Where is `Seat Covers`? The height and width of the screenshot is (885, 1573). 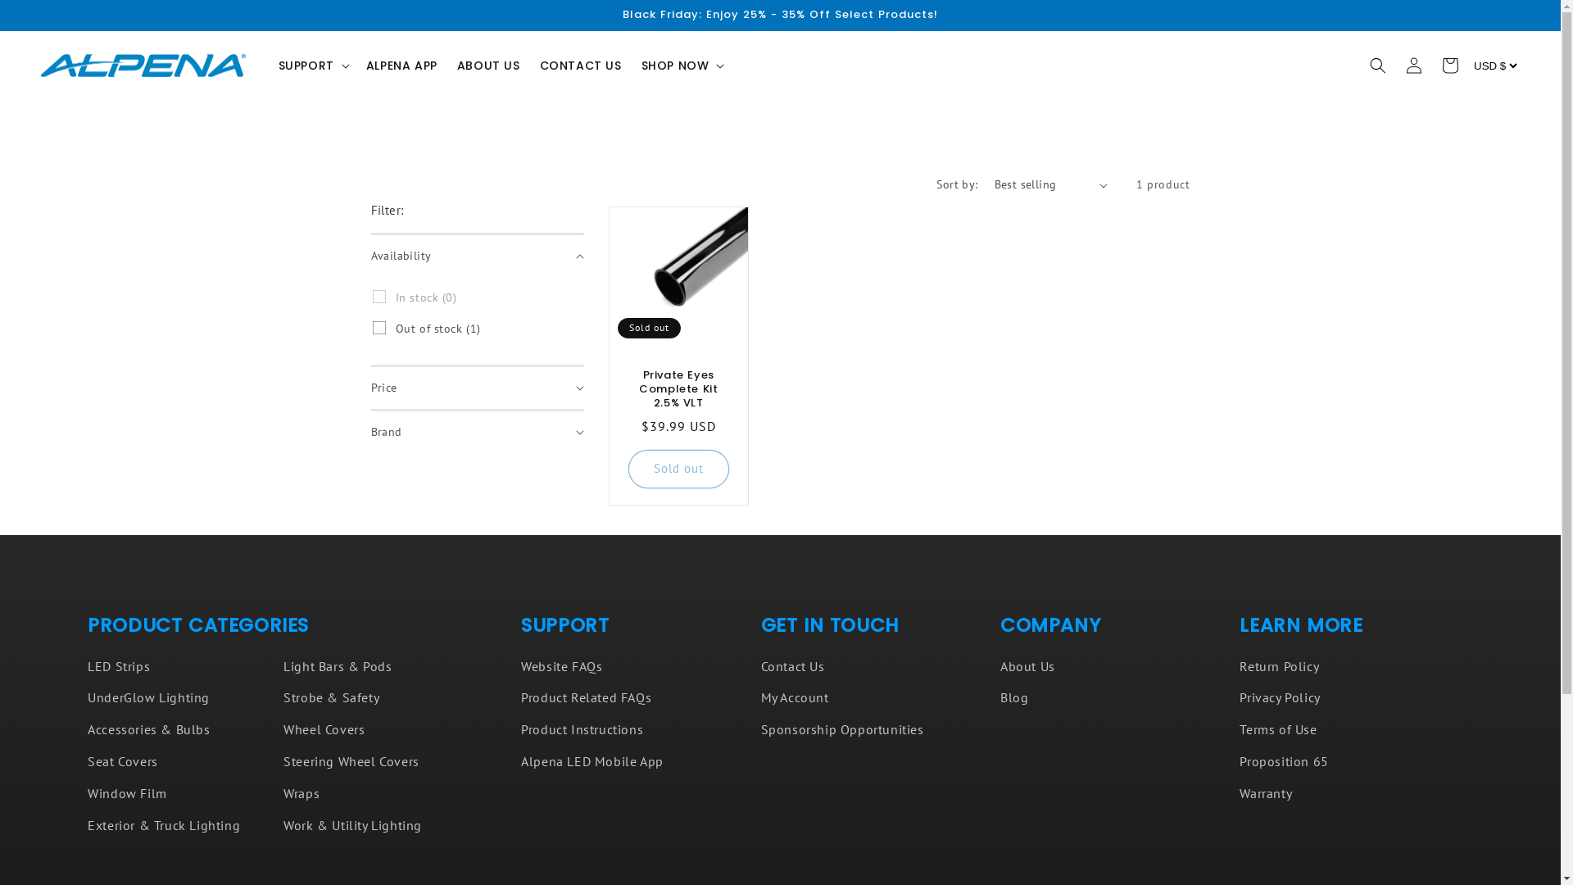 Seat Covers is located at coordinates (123, 762).